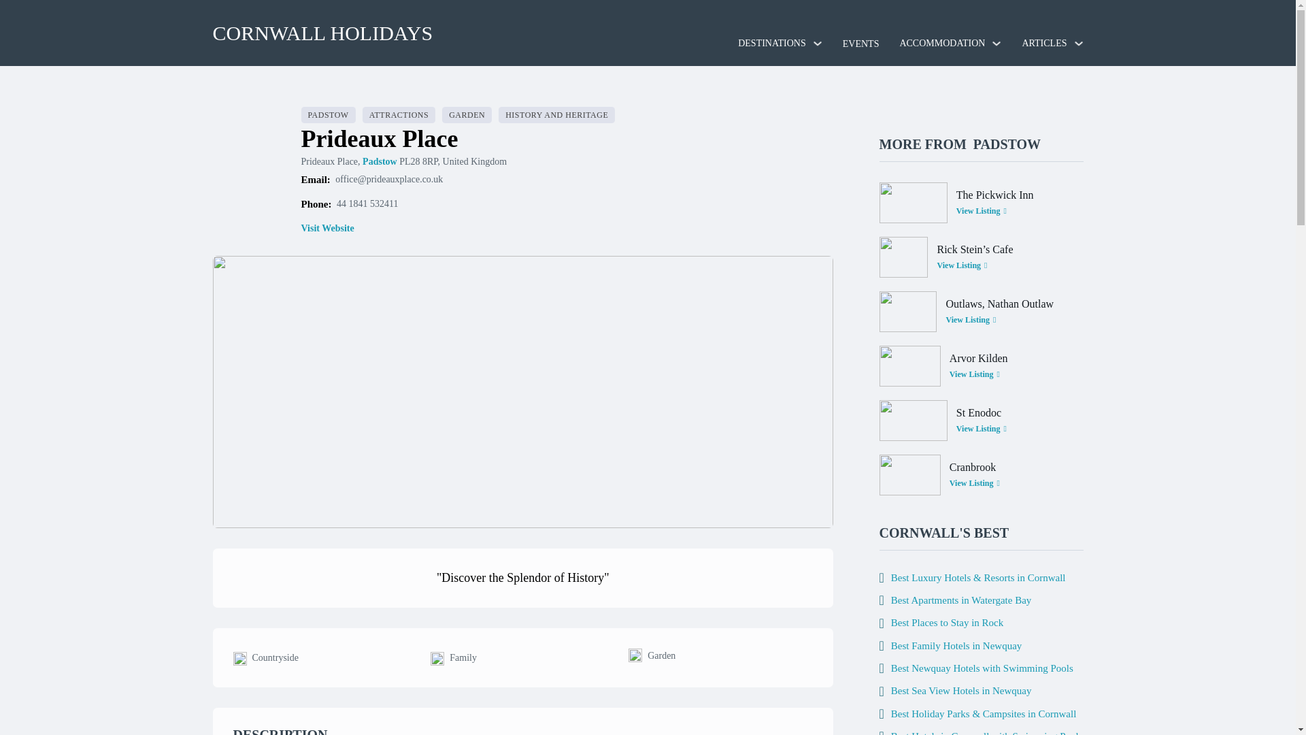  I want to click on ARTICLES, so click(1043, 43).